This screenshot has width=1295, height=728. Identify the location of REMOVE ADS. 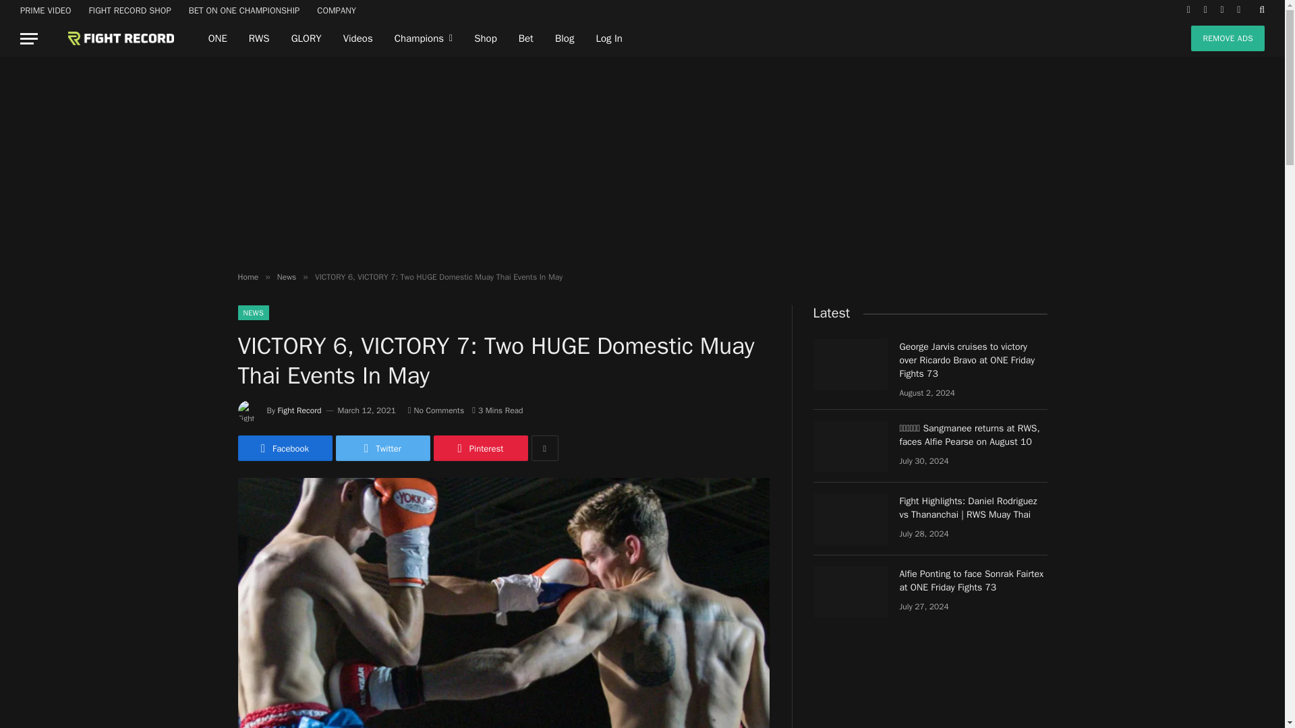
(1228, 38).